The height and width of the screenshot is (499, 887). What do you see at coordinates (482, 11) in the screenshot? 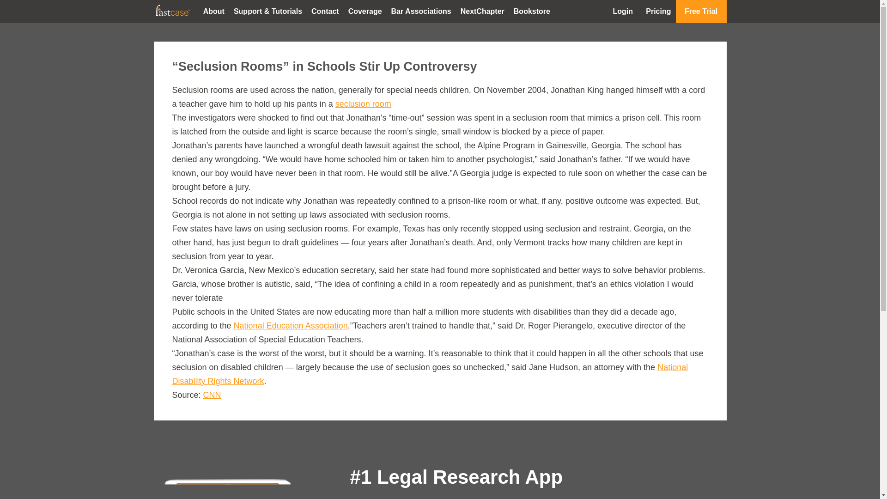
I see `NextChapter` at bounding box center [482, 11].